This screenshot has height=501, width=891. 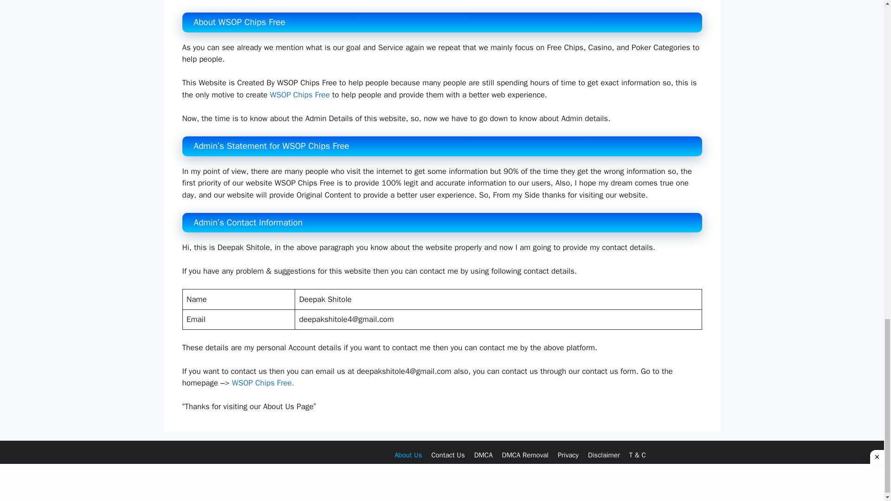 What do you see at coordinates (568, 455) in the screenshot?
I see `Privacy` at bounding box center [568, 455].